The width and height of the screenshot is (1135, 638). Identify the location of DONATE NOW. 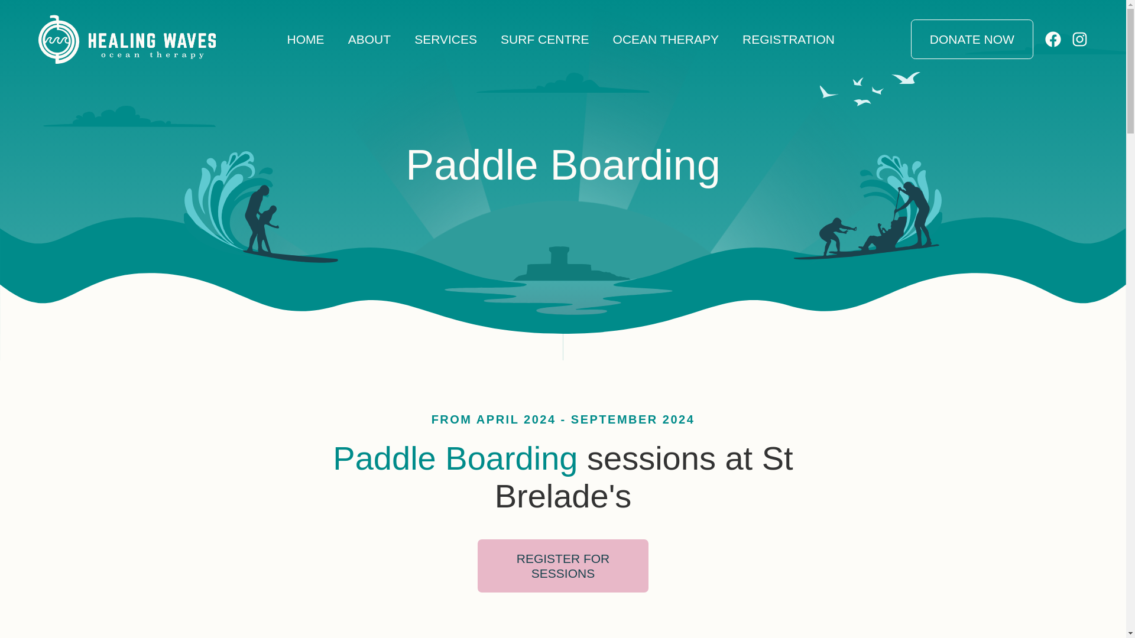
(972, 39).